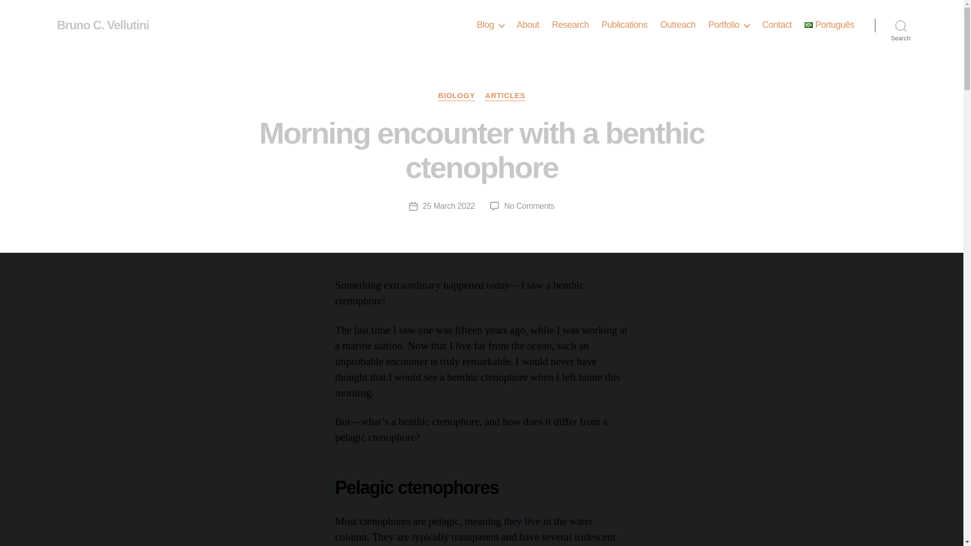  What do you see at coordinates (678, 25) in the screenshot?
I see `Outreach` at bounding box center [678, 25].